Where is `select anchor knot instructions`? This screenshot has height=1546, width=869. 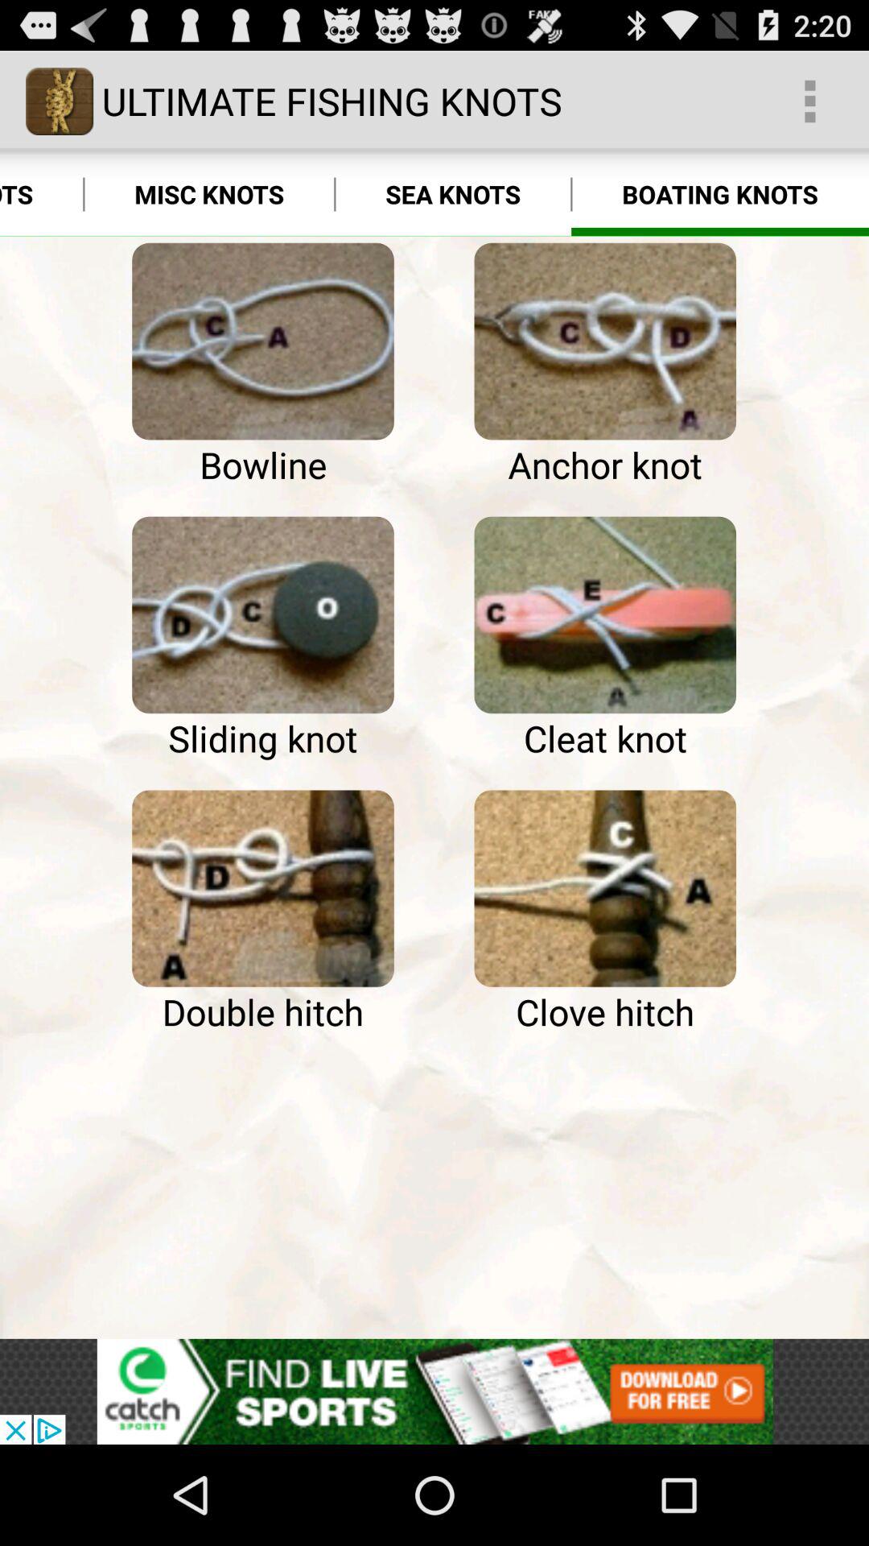 select anchor knot instructions is located at coordinates (605, 341).